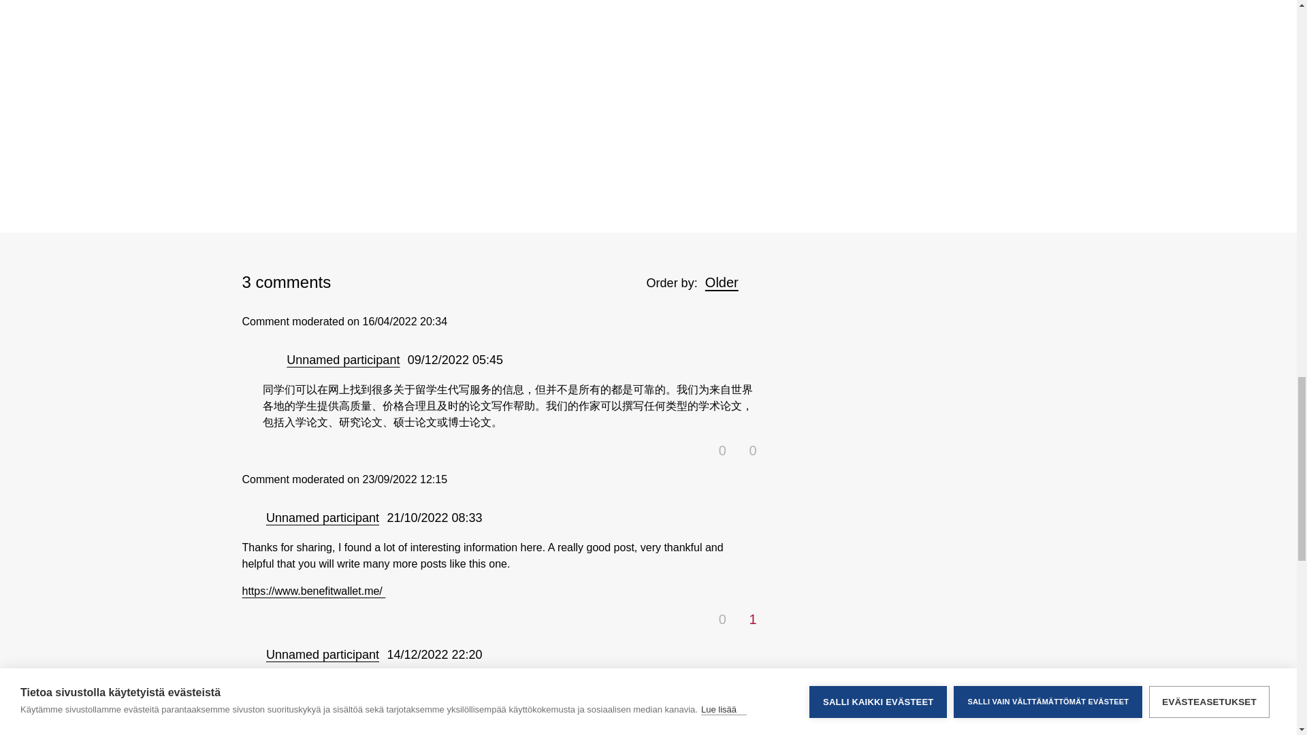 The width and height of the screenshot is (1307, 735). What do you see at coordinates (546, 361) in the screenshot?
I see `Report inappropriate content` at bounding box center [546, 361].